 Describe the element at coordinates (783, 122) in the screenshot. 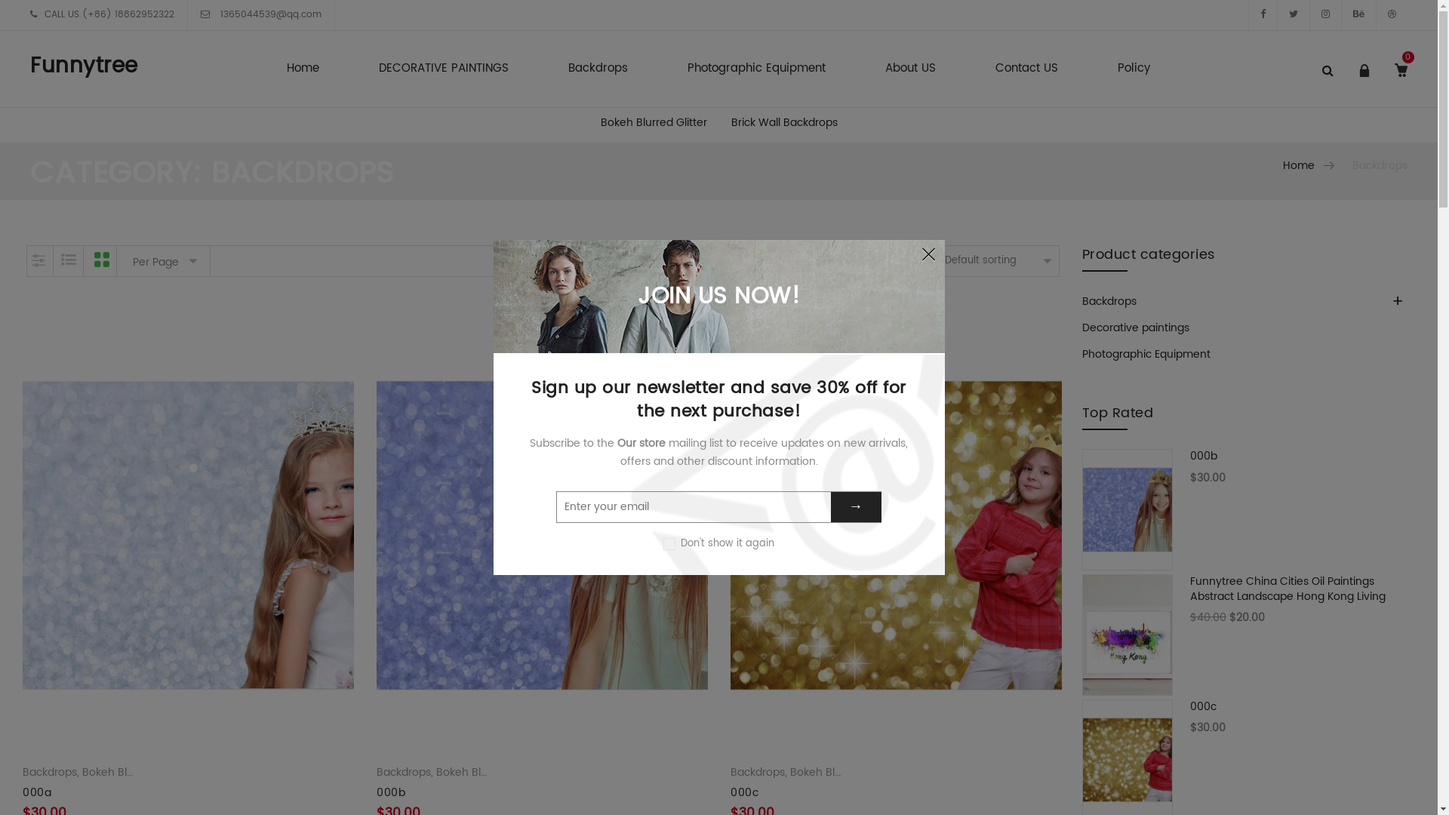

I see `Brick Wall Backdrops` at that location.